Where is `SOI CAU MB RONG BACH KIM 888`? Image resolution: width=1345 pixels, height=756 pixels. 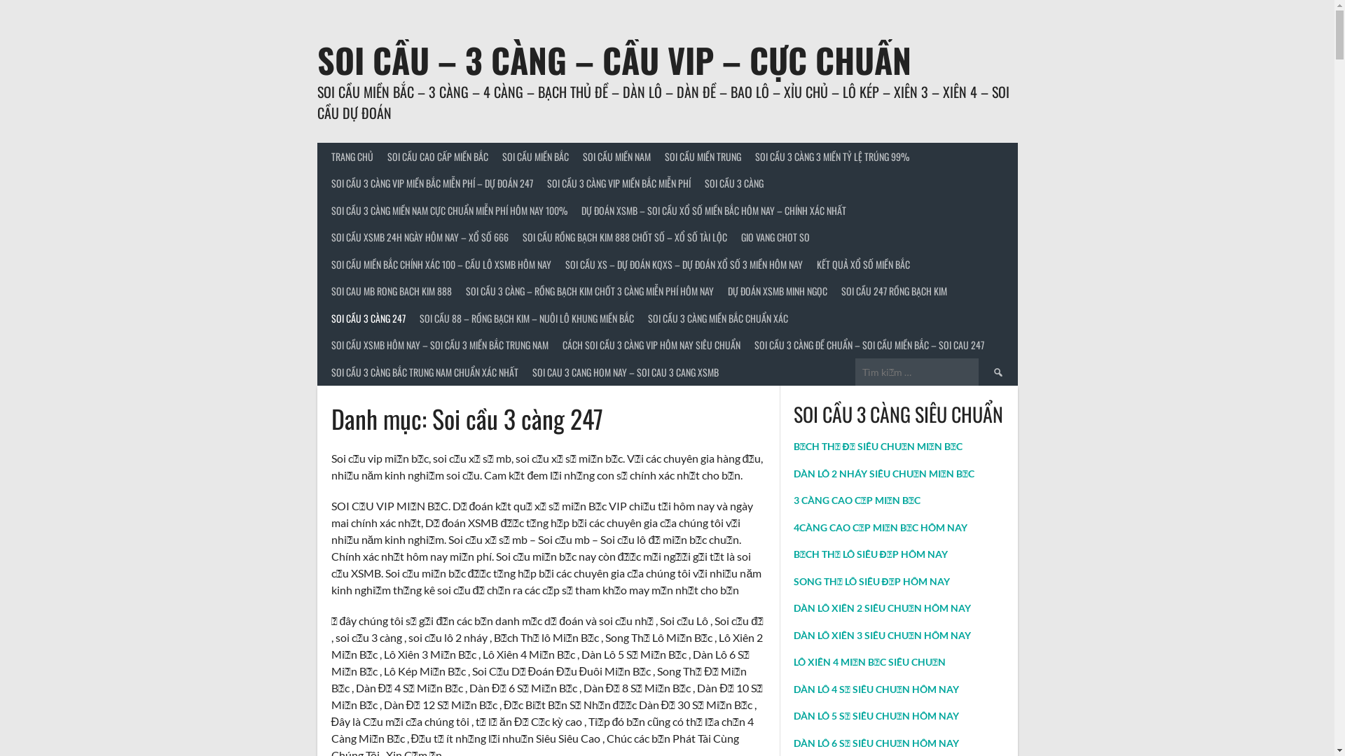 SOI CAU MB RONG BACH KIM 888 is located at coordinates (391, 291).